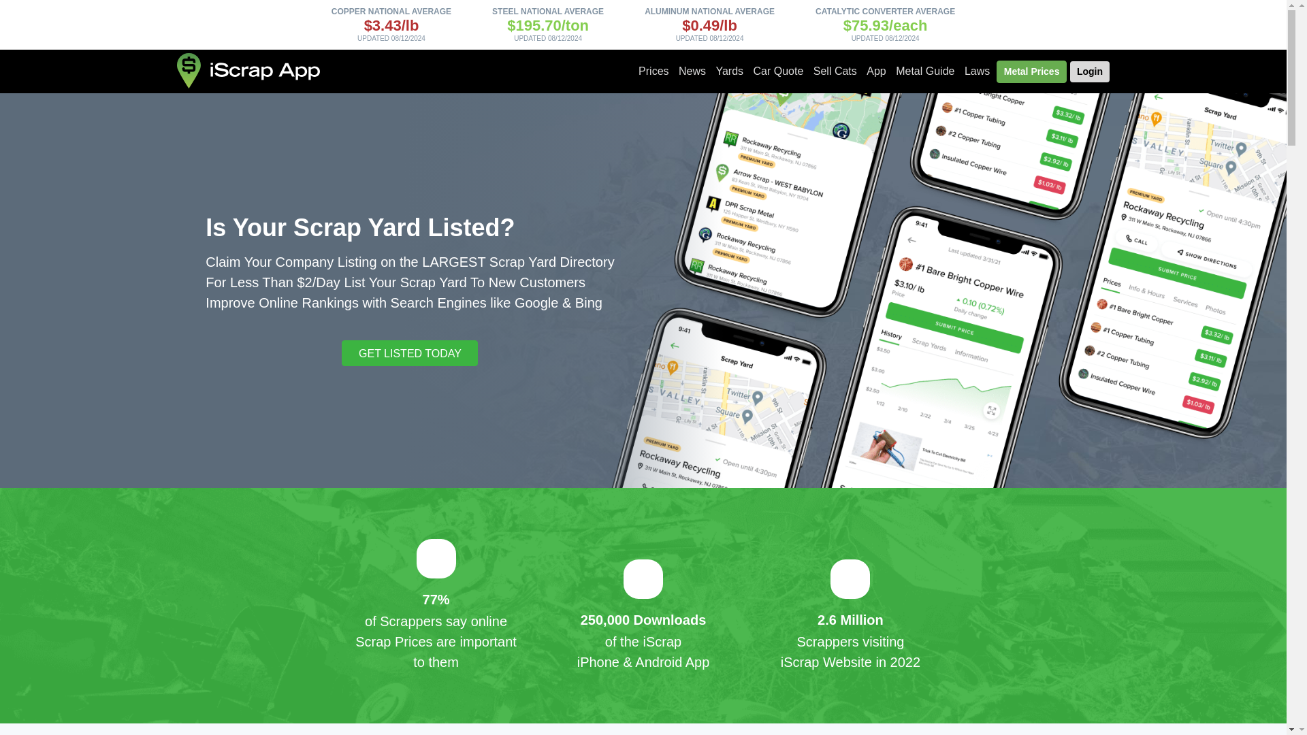 The height and width of the screenshot is (735, 1307). I want to click on STEEL NATIONAL AVERAGE, so click(548, 11).